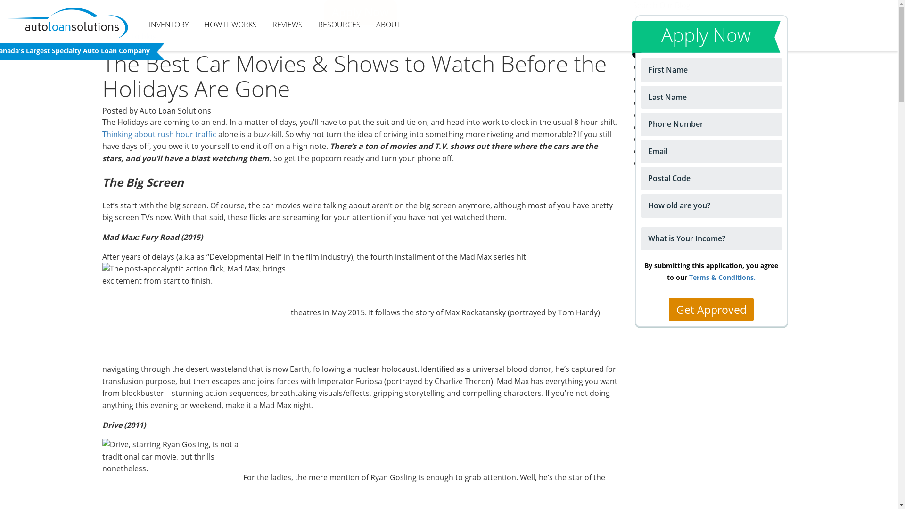 Image resolution: width=905 pixels, height=509 pixels. Describe the element at coordinates (135, 36) in the screenshot. I see `Back to blog` at that location.